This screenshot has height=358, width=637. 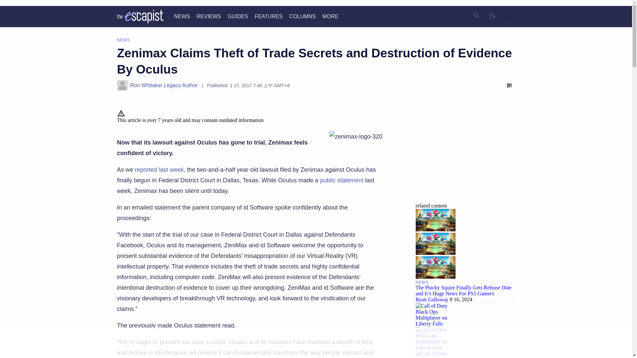 What do you see at coordinates (303, 17) in the screenshot?
I see `COLUMNS` at bounding box center [303, 17].